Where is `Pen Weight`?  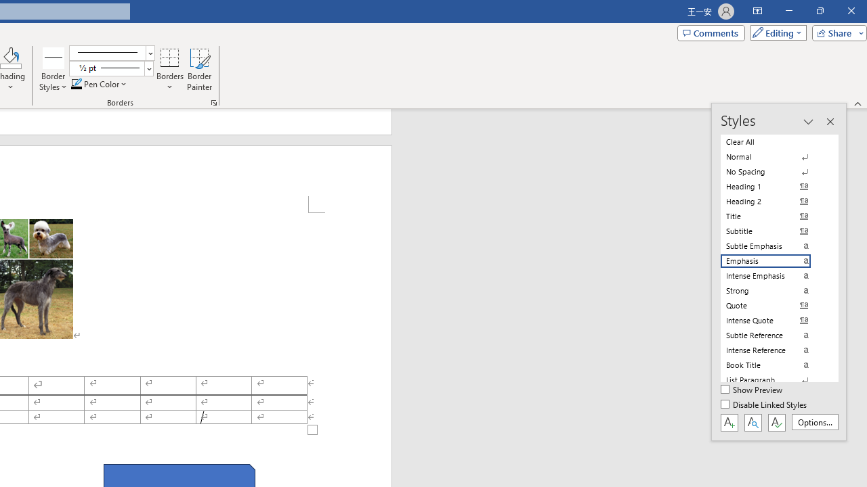
Pen Weight is located at coordinates (111, 69).